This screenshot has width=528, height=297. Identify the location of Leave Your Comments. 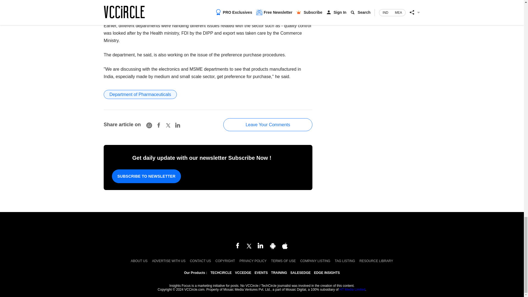
(268, 125).